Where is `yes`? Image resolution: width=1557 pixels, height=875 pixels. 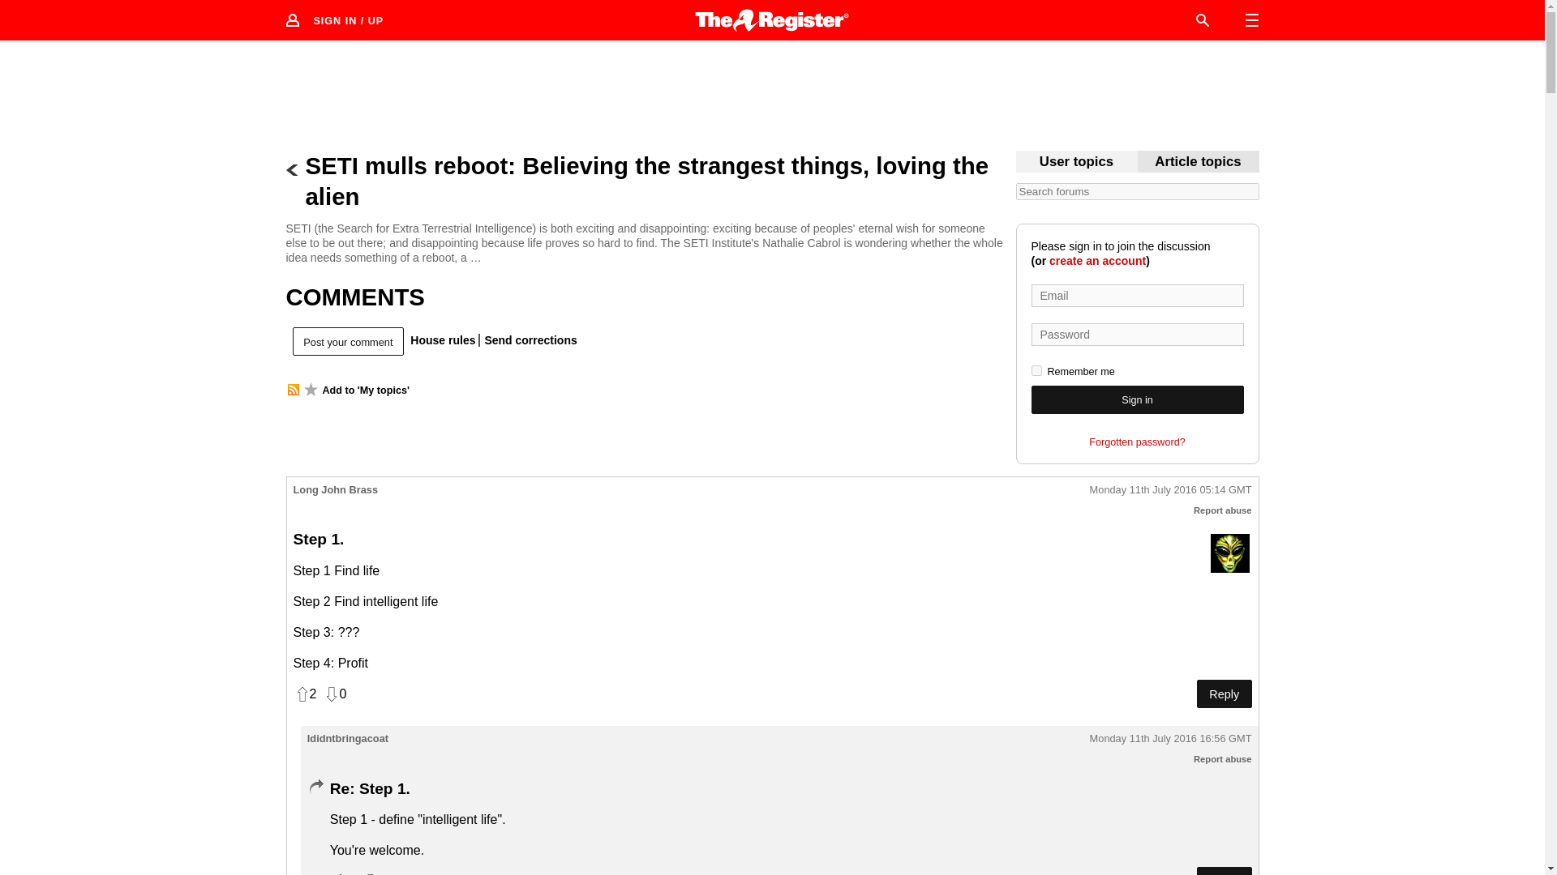 yes is located at coordinates (1036, 371).